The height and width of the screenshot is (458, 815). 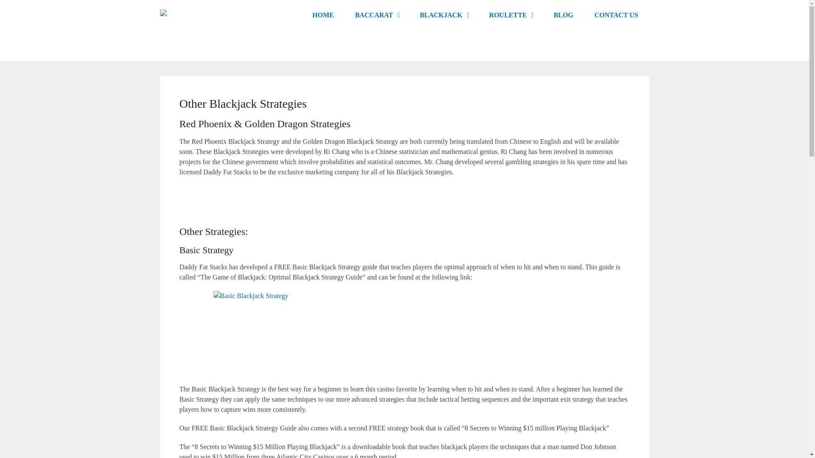 I want to click on BLACKJACK, so click(x=444, y=15).